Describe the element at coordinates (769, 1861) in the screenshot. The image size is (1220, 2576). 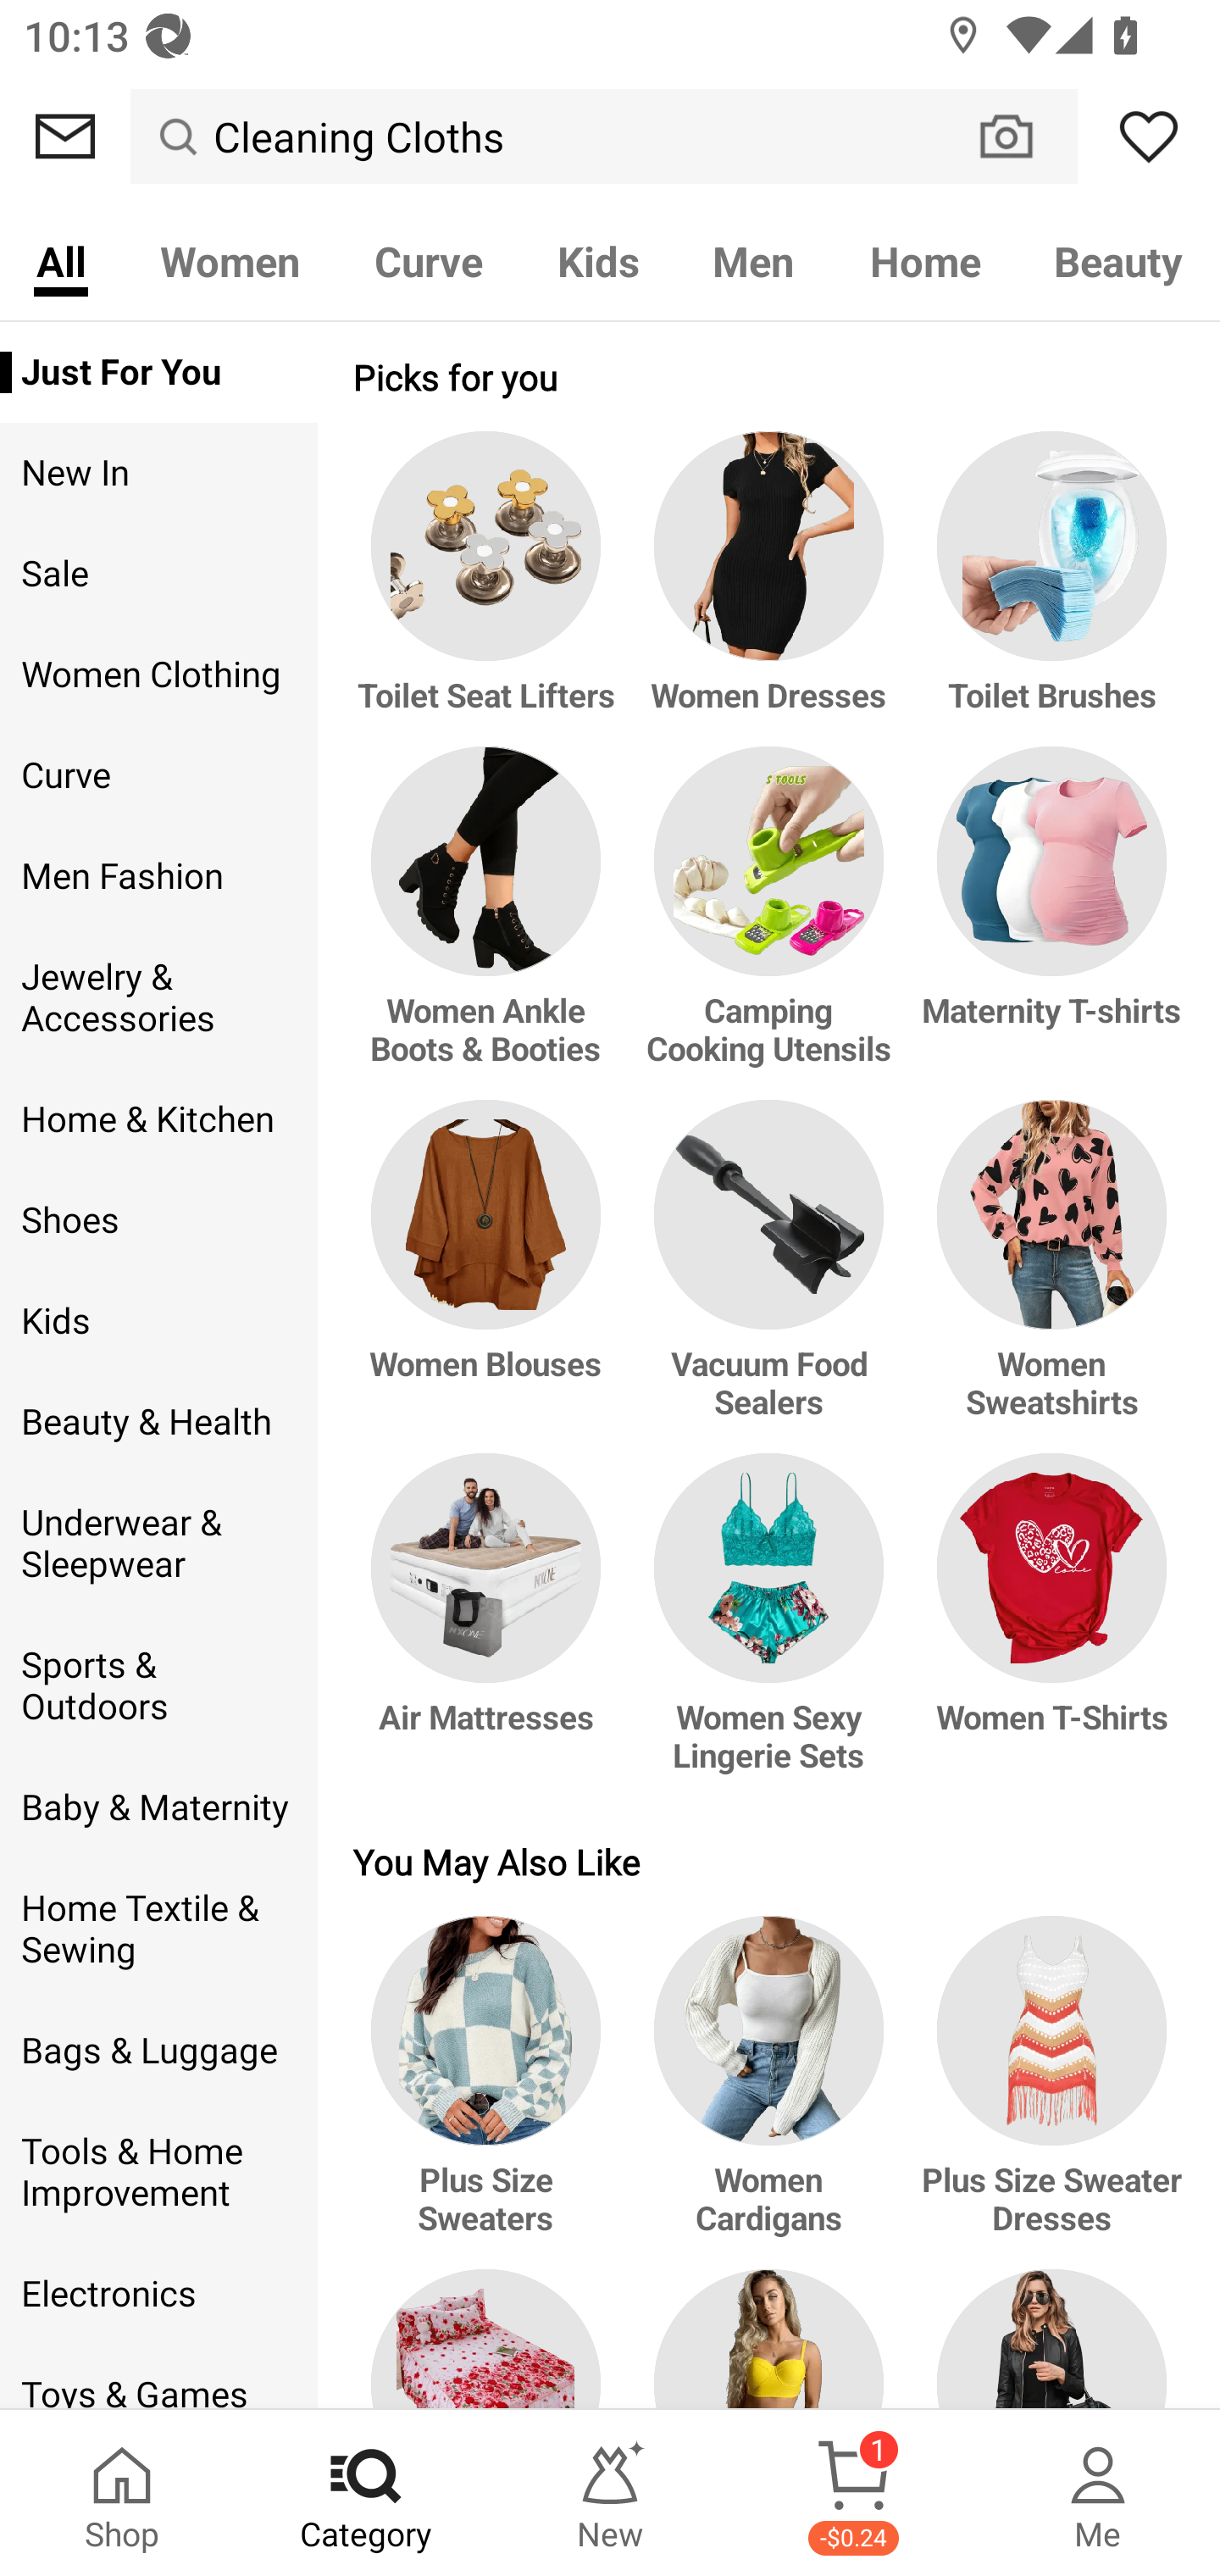
I see `You May Also Like` at that location.